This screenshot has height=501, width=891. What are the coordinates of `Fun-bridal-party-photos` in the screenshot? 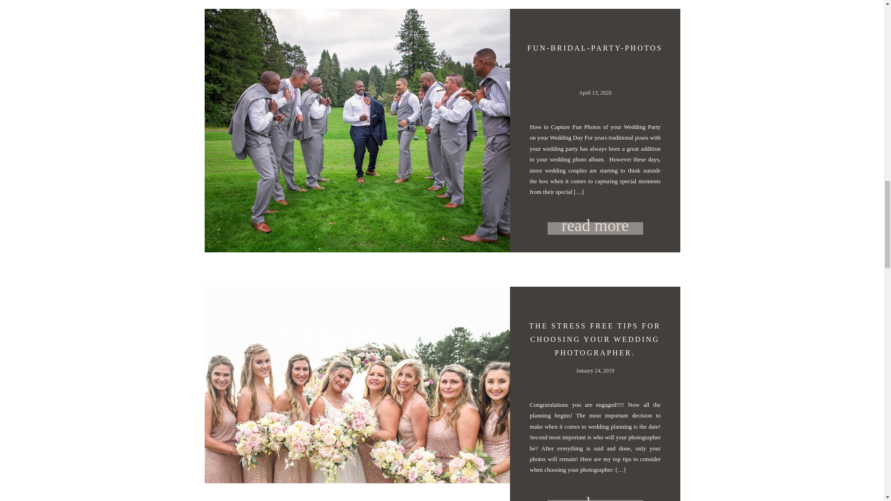 It's located at (595, 228).